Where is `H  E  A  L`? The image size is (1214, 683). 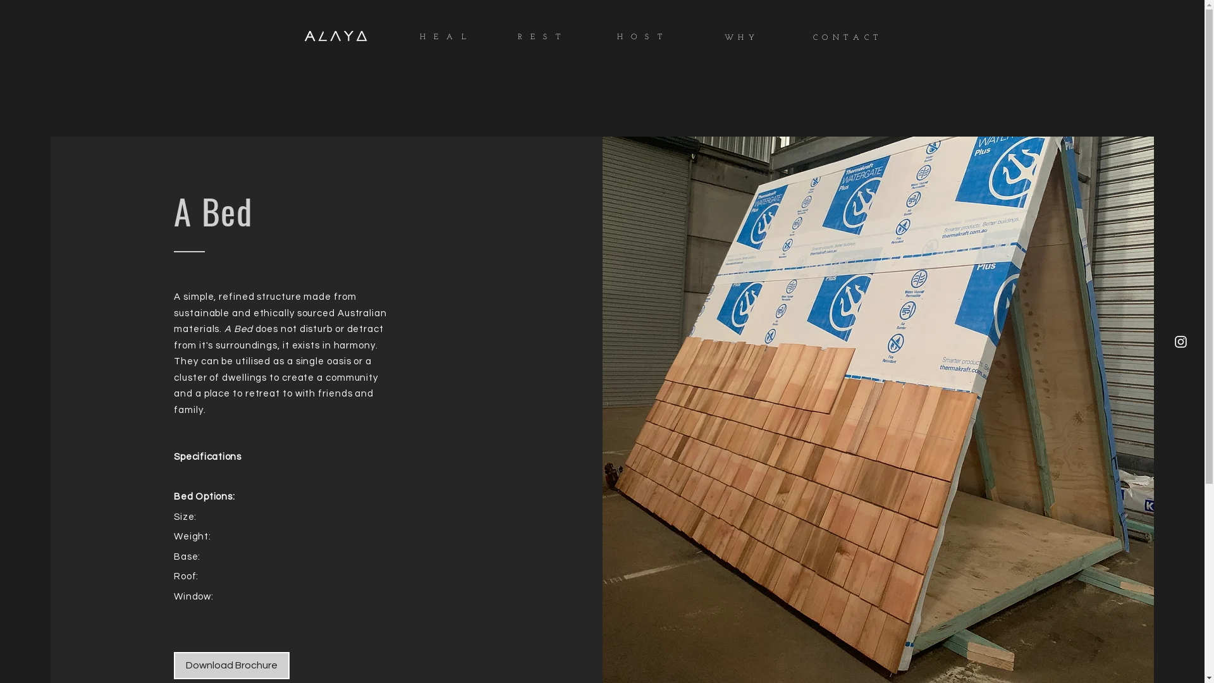 H  E  A  L is located at coordinates (444, 35).